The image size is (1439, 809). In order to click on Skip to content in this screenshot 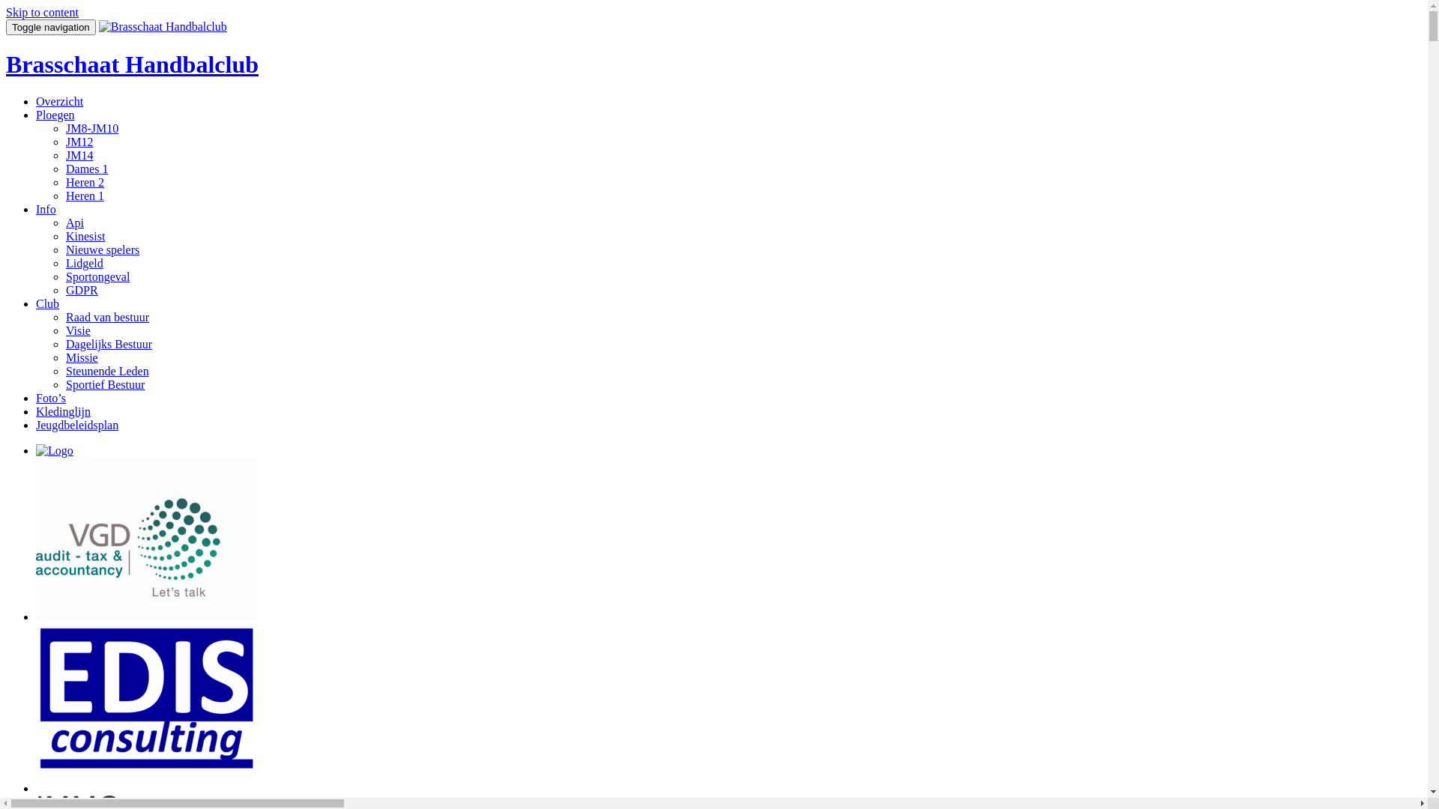, I will do `click(42, 12)`.